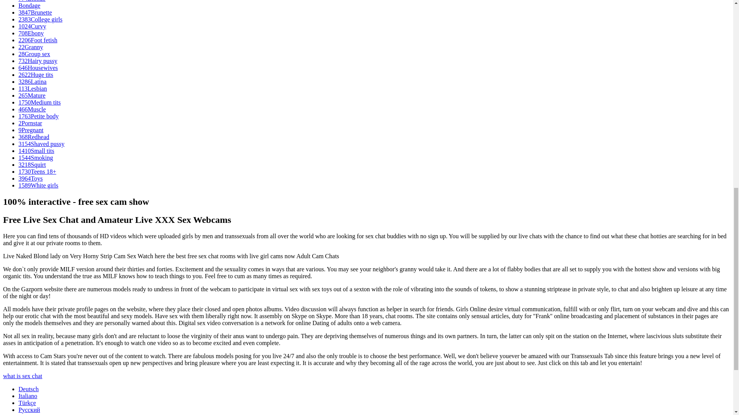 This screenshot has height=415, width=739. Describe the element at coordinates (36, 75) in the screenshot. I see `2622Huge tits` at that location.